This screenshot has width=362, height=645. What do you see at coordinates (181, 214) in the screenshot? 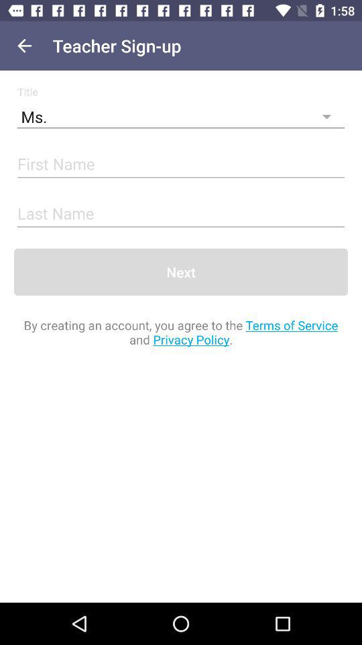
I see `name column` at bounding box center [181, 214].